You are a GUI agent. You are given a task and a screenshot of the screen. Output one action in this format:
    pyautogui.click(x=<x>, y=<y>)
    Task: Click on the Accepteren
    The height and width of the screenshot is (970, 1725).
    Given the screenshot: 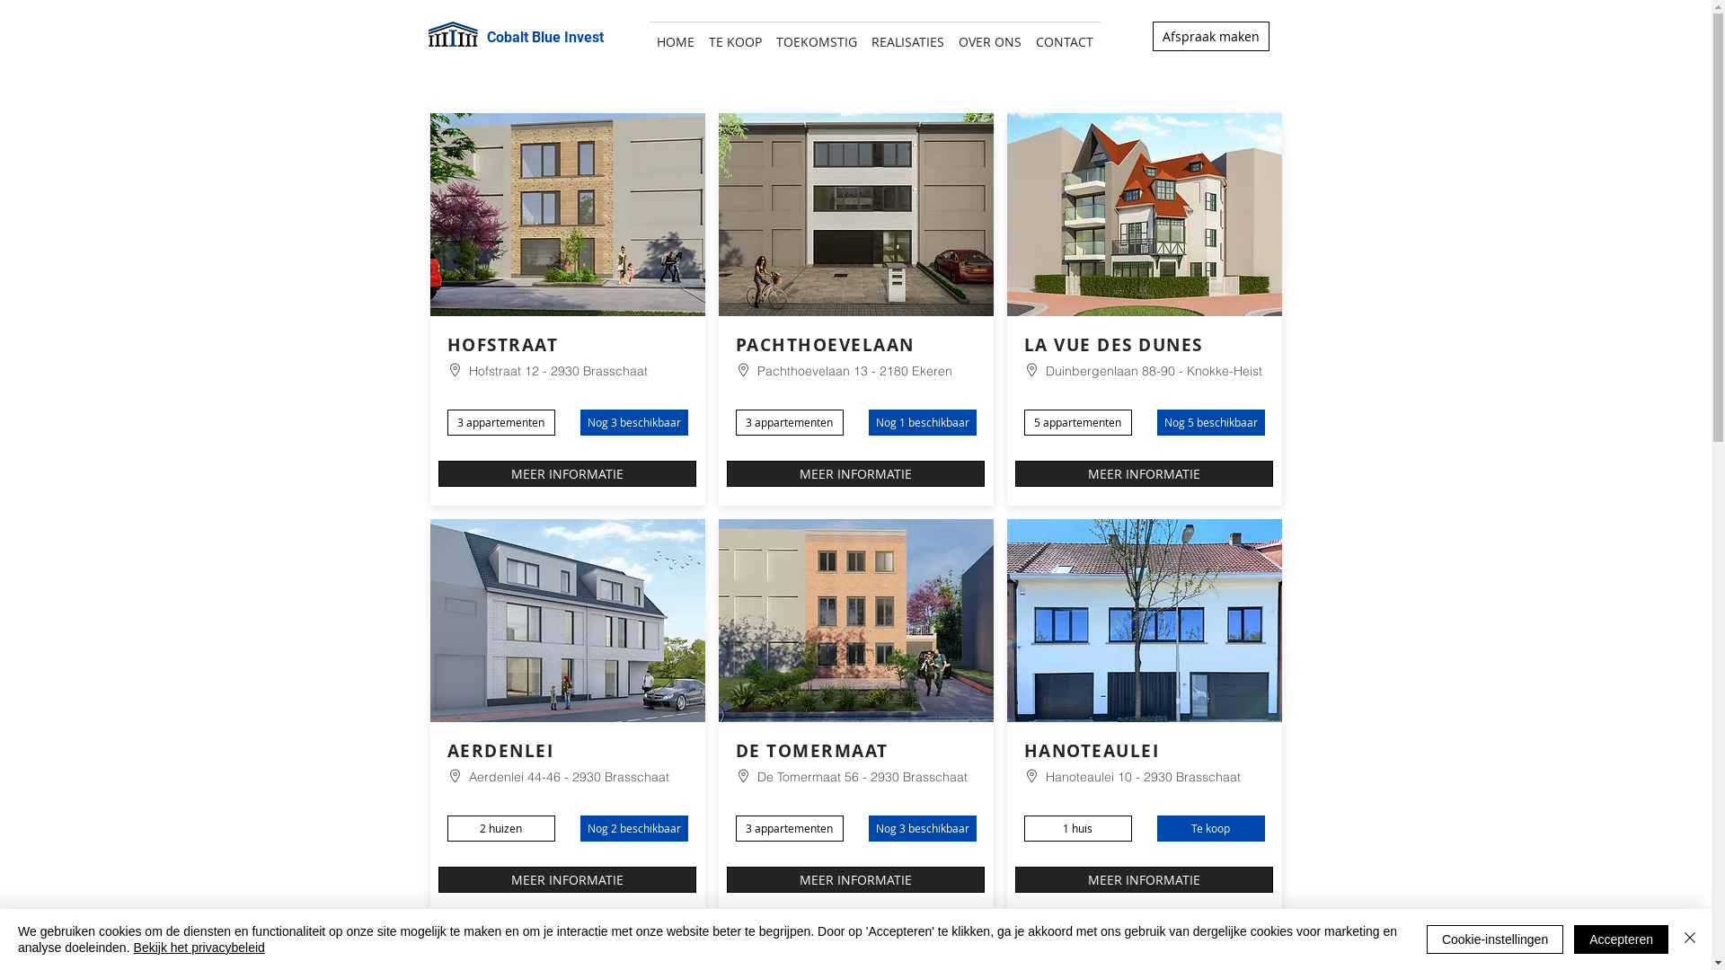 What is the action you would take?
    pyautogui.click(x=1621, y=939)
    